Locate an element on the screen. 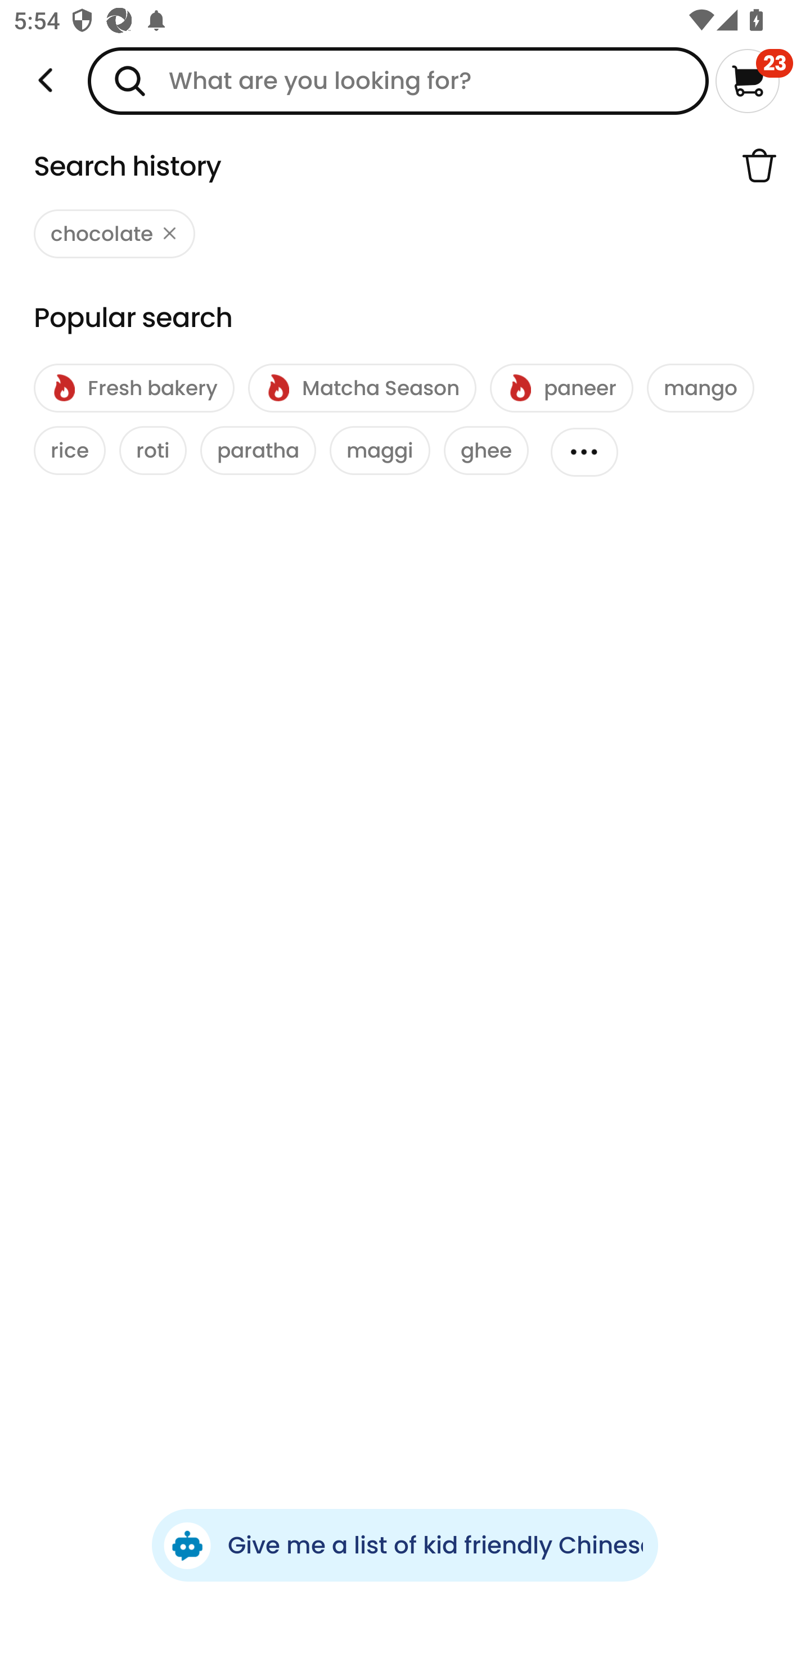 The height and width of the screenshot is (1666, 810). maggi is located at coordinates (380, 450).